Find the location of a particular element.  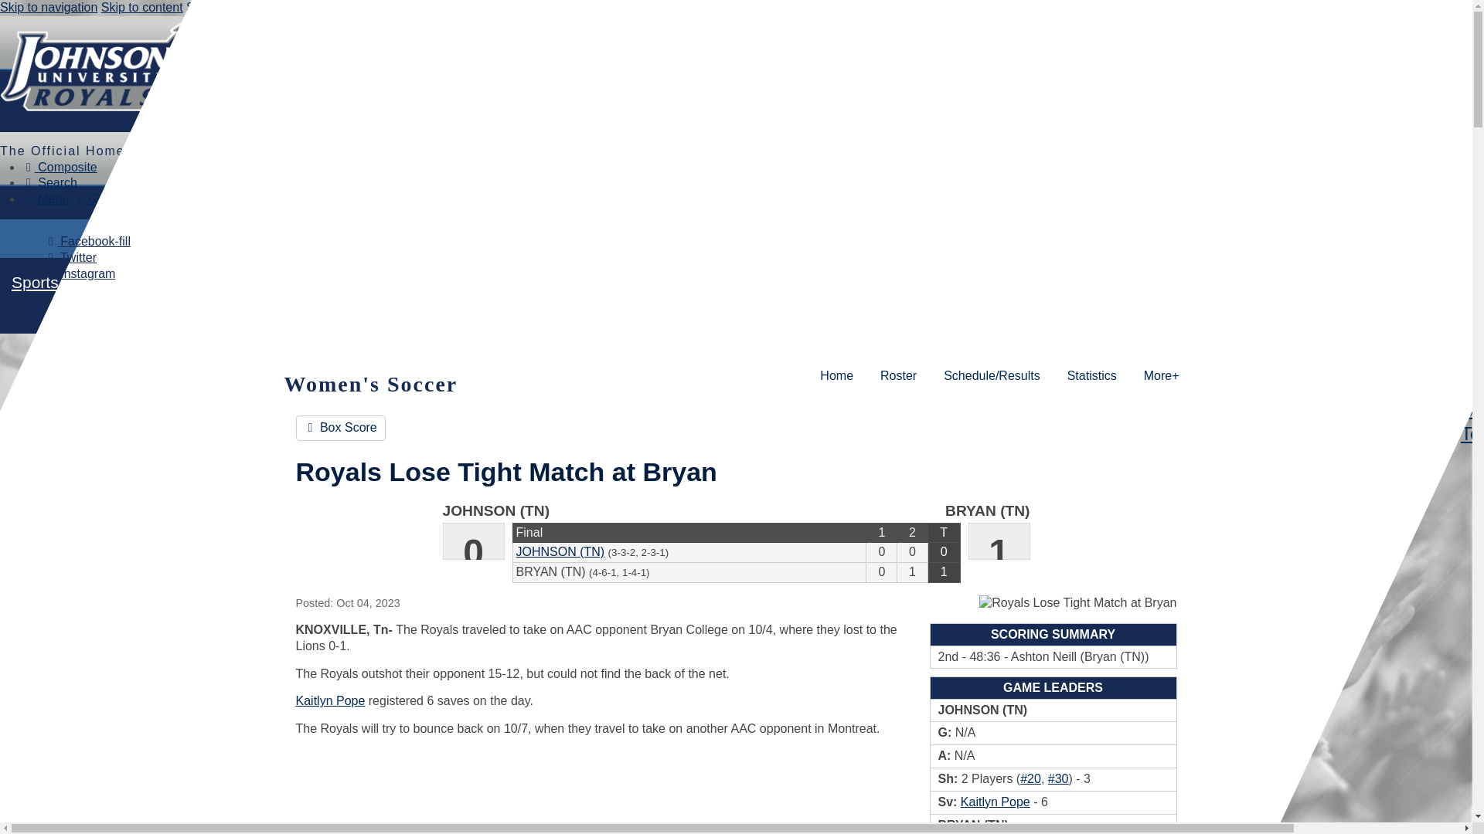

Search is located at coordinates (49, 182).